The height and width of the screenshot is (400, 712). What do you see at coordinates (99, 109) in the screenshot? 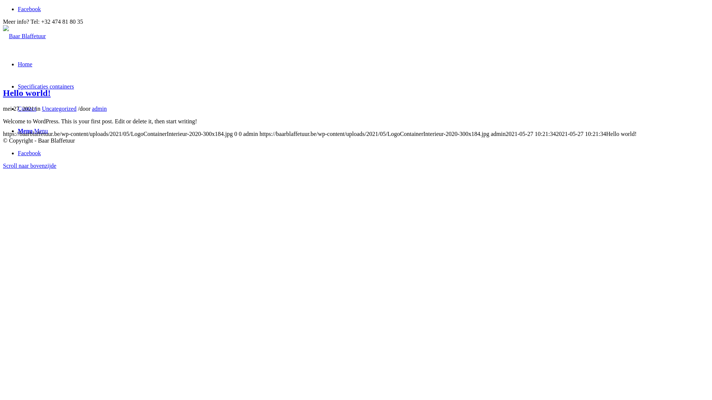
I see `admin` at bounding box center [99, 109].